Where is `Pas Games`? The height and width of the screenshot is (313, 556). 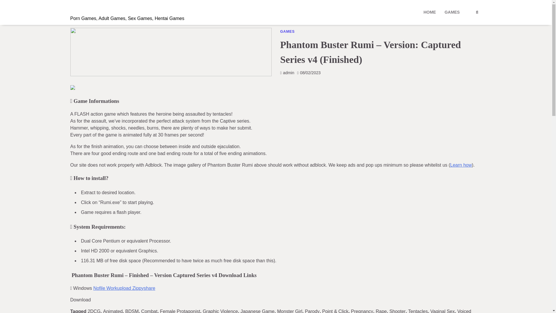 Pas Games is located at coordinates (93, 8).